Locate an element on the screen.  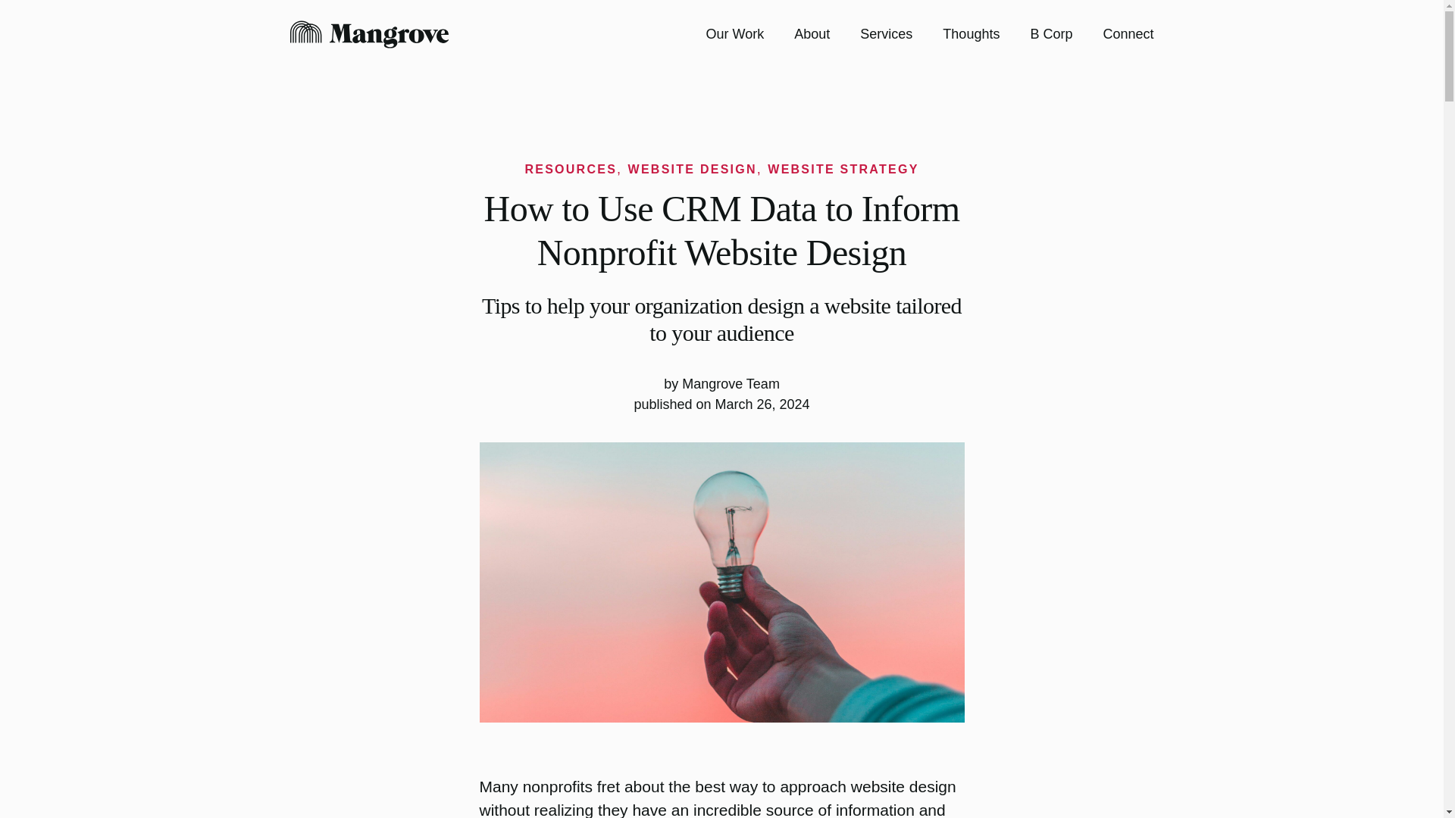
RESOURCES is located at coordinates (570, 169).